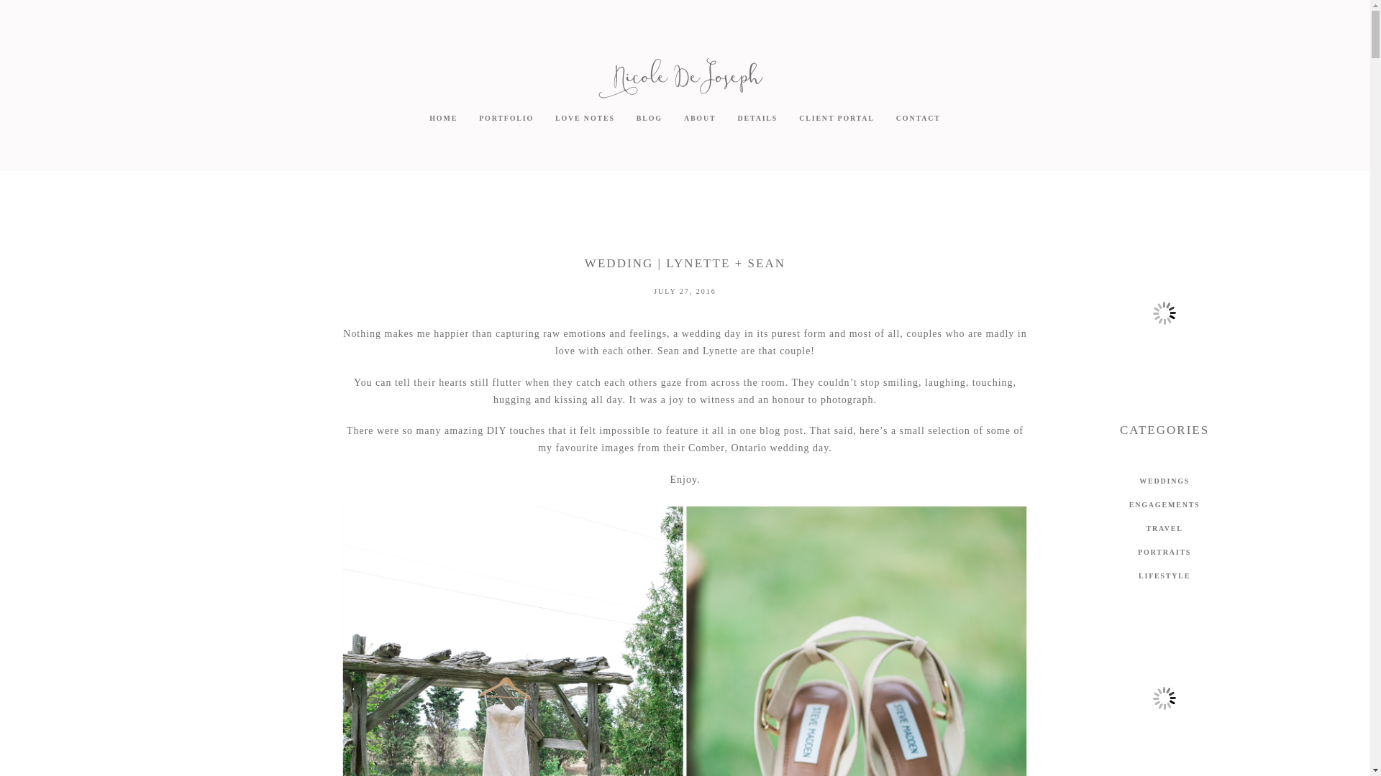 Image resolution: width=1381 pixels, height=776 pixels. I want to click on TRAVEL, so click(1164, 529).